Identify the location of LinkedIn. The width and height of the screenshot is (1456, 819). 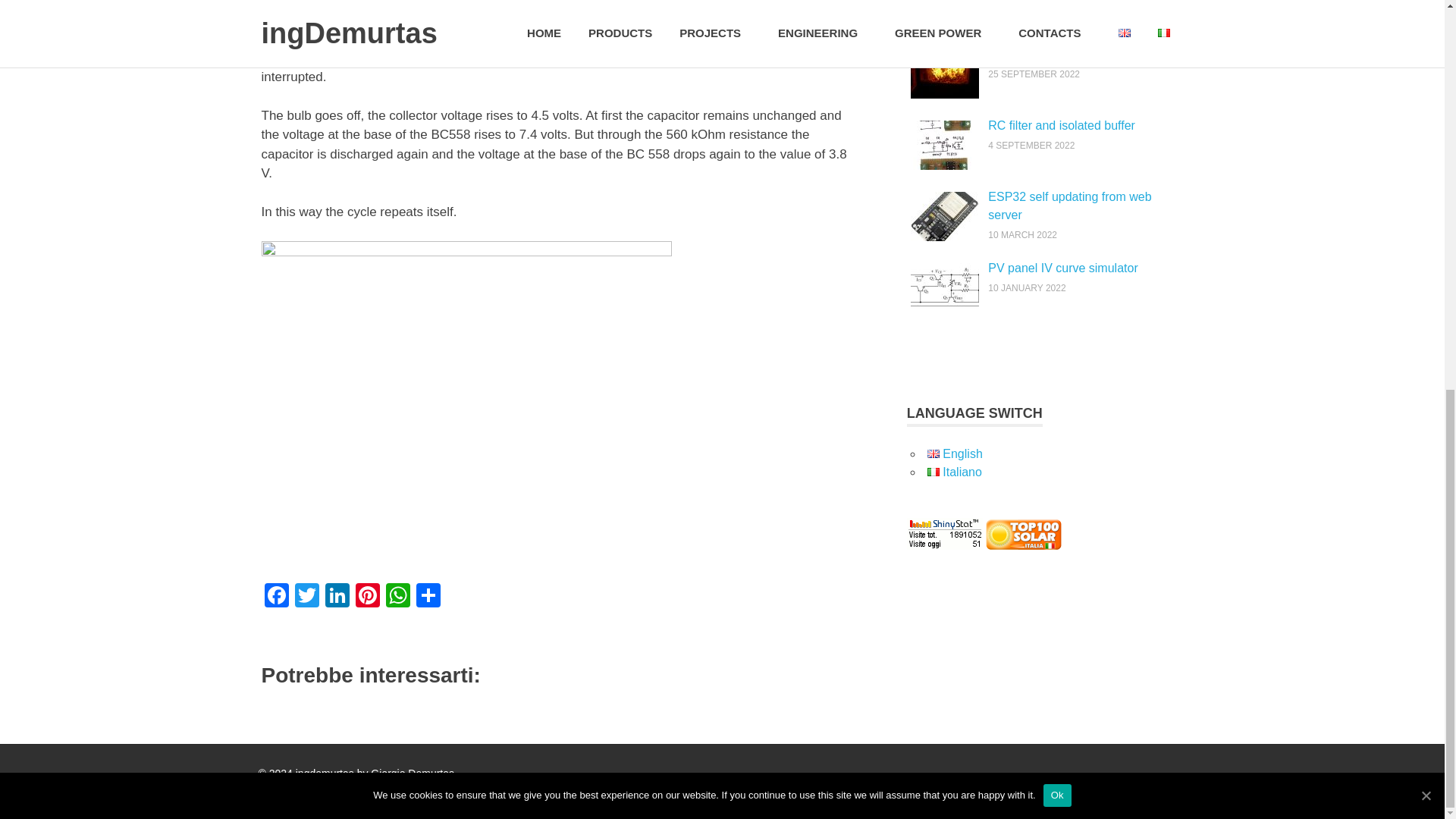
(337, 596).